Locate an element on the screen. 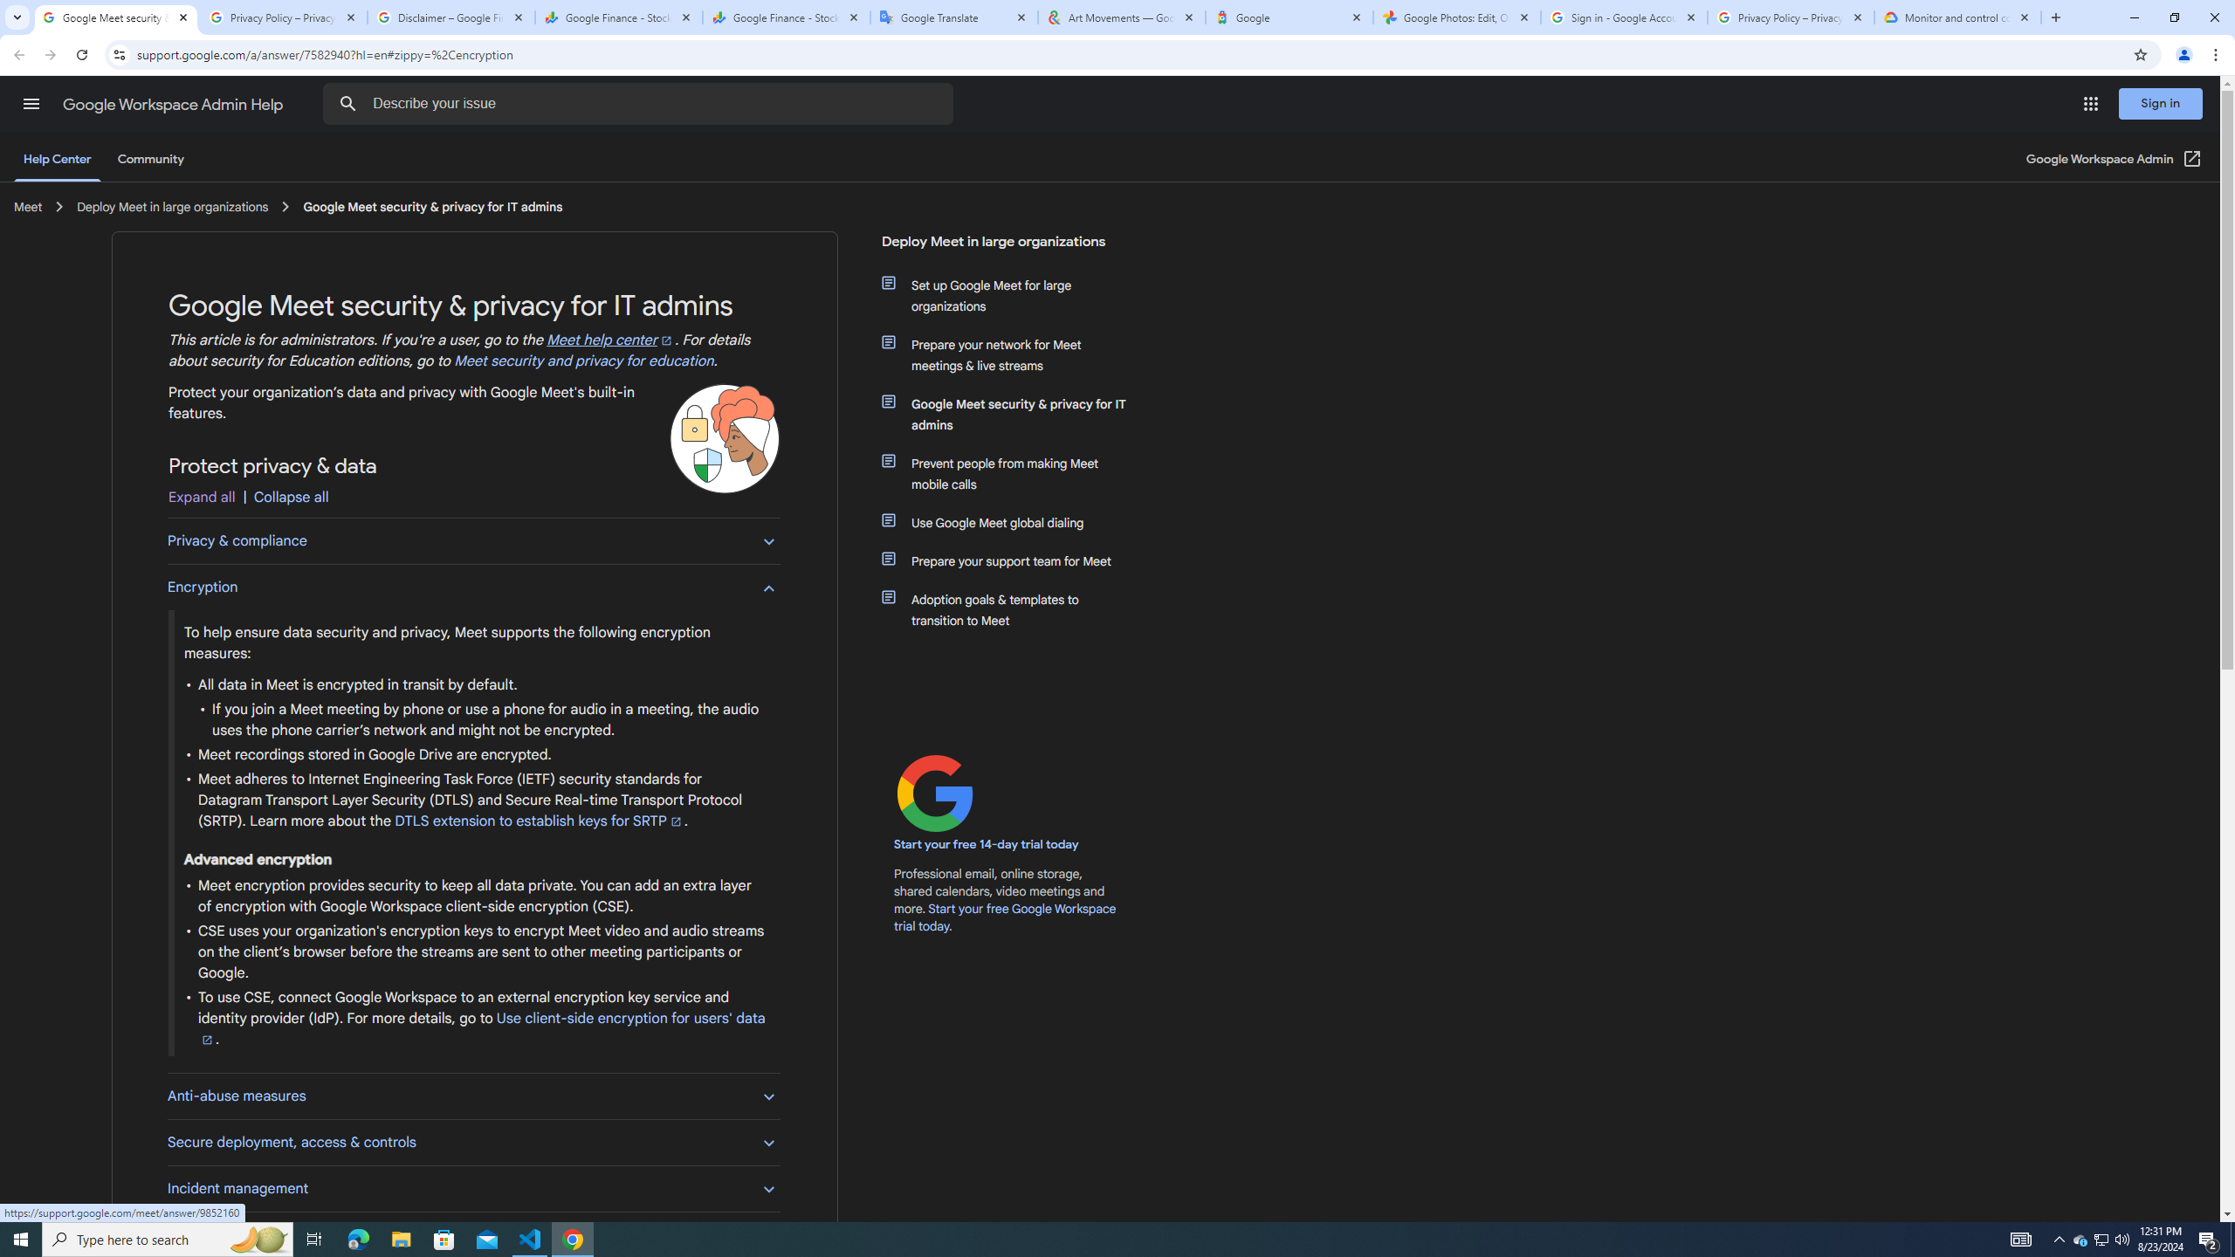 This screenshot has width=2235, height=1257. Prepare your network for Meet meetings & live streams is located at coordinates (1015, 354).